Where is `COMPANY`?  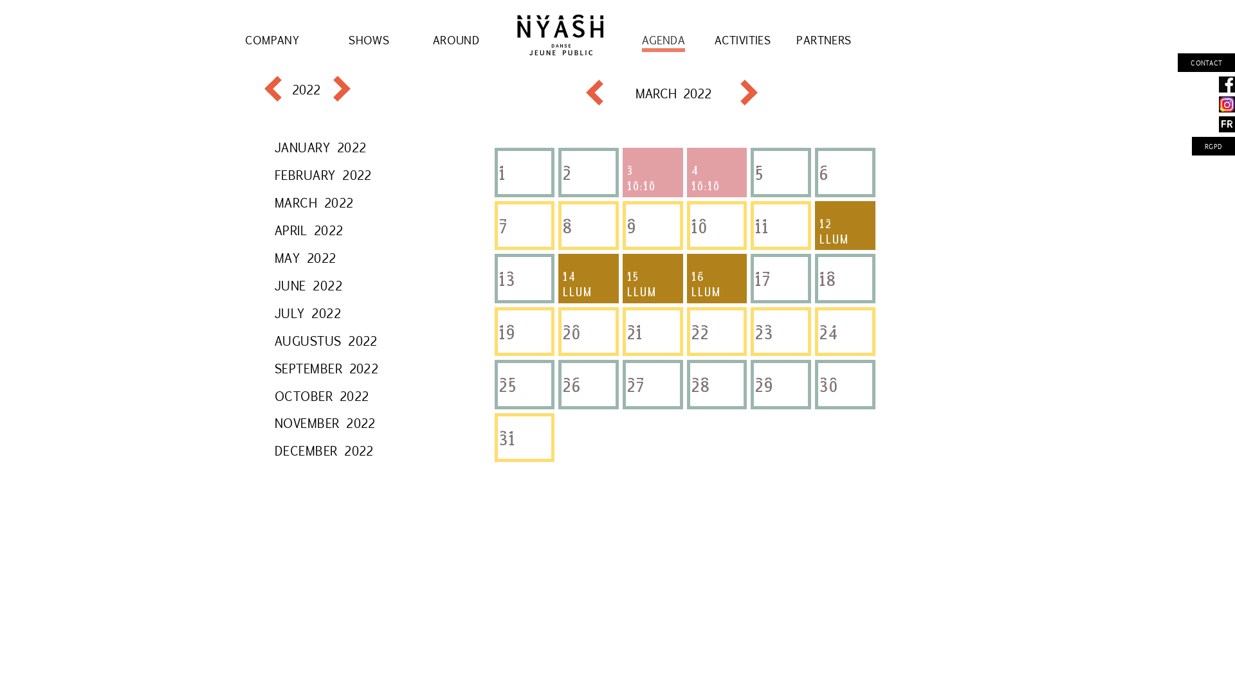
COMPANY is located at coordinates (272, 40).